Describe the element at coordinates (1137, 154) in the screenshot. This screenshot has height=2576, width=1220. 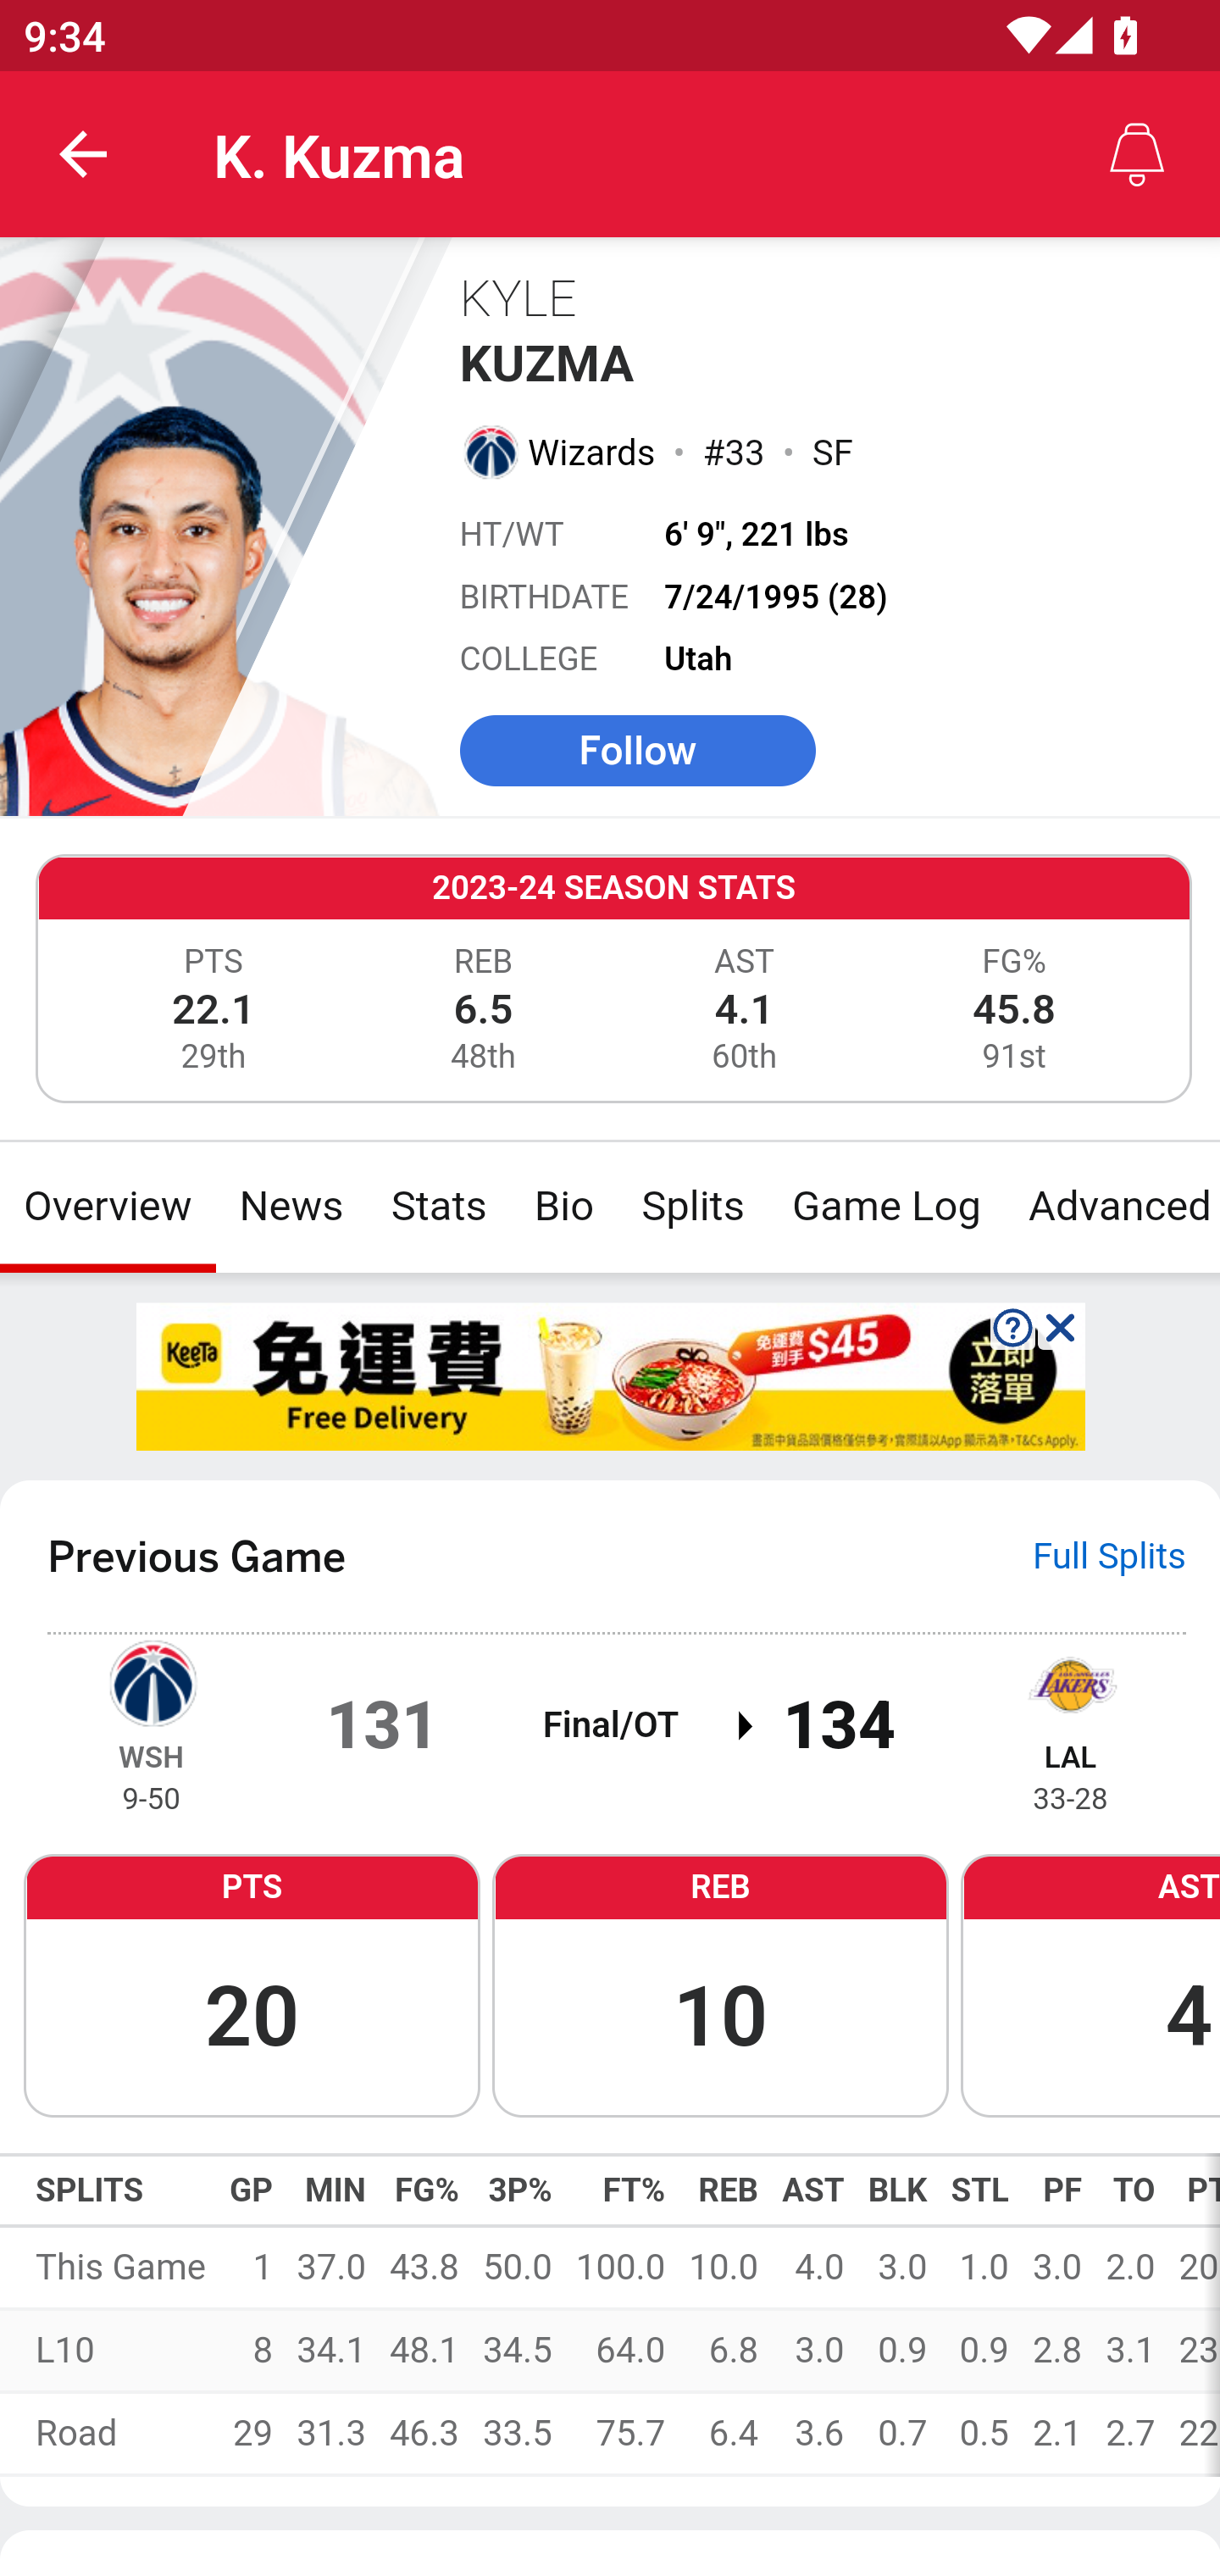
I see `Alerts` at that location.